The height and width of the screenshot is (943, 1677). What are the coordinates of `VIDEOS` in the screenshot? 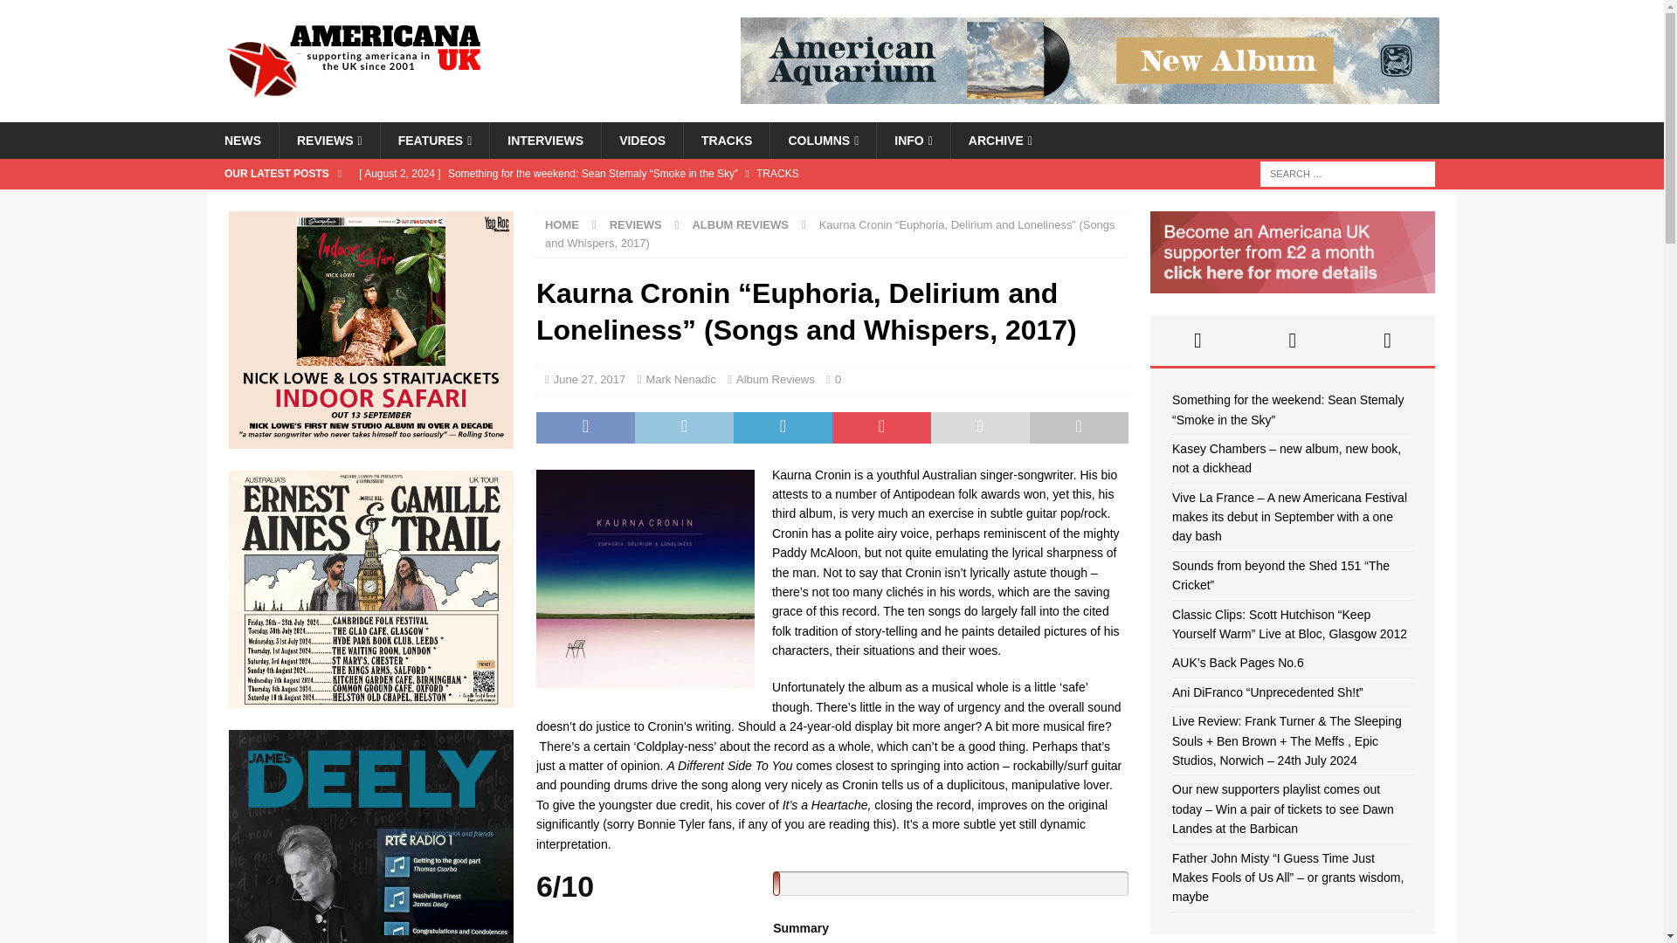 It's located at (641, 141).